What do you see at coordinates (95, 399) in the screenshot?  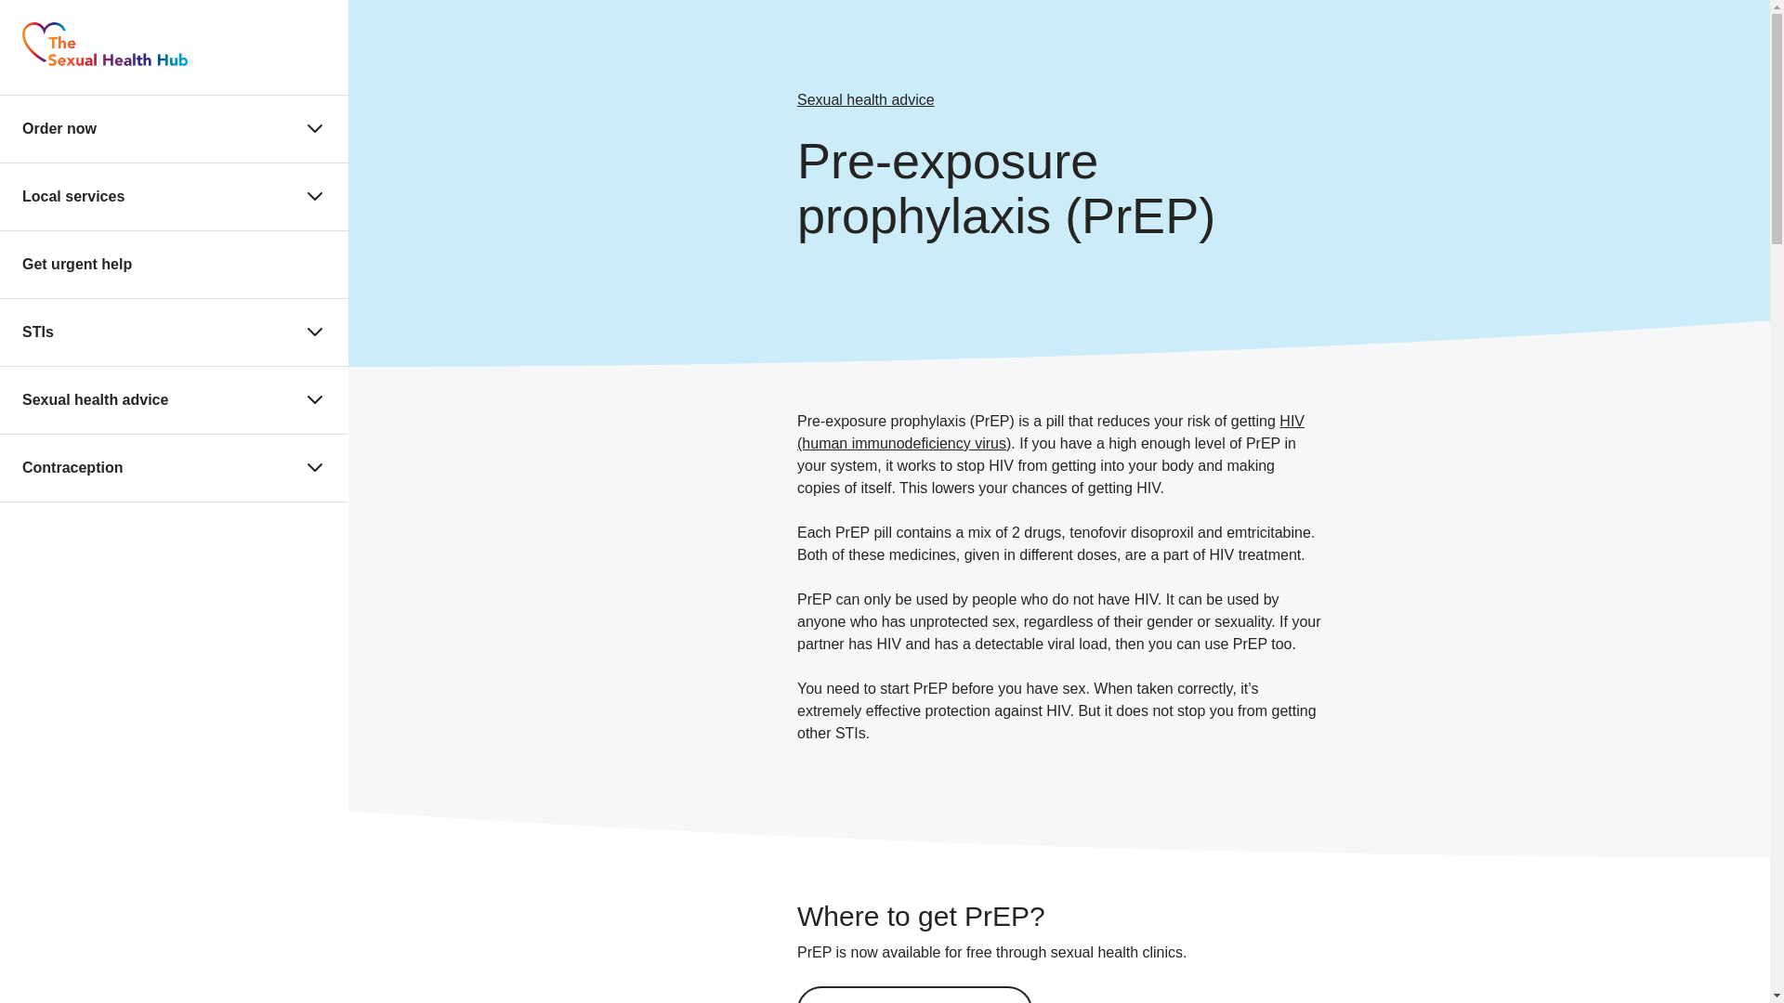 I see `Sexual health advice` at bounding box center [95, 399].